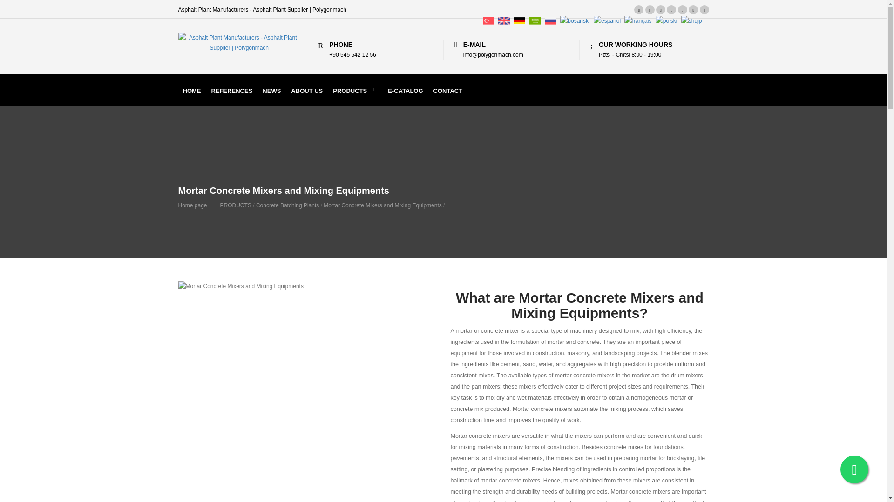  What do you see at coordinates (693, 9) in the screenshot?
I see `Instagram` at bounding box center [693, 9].